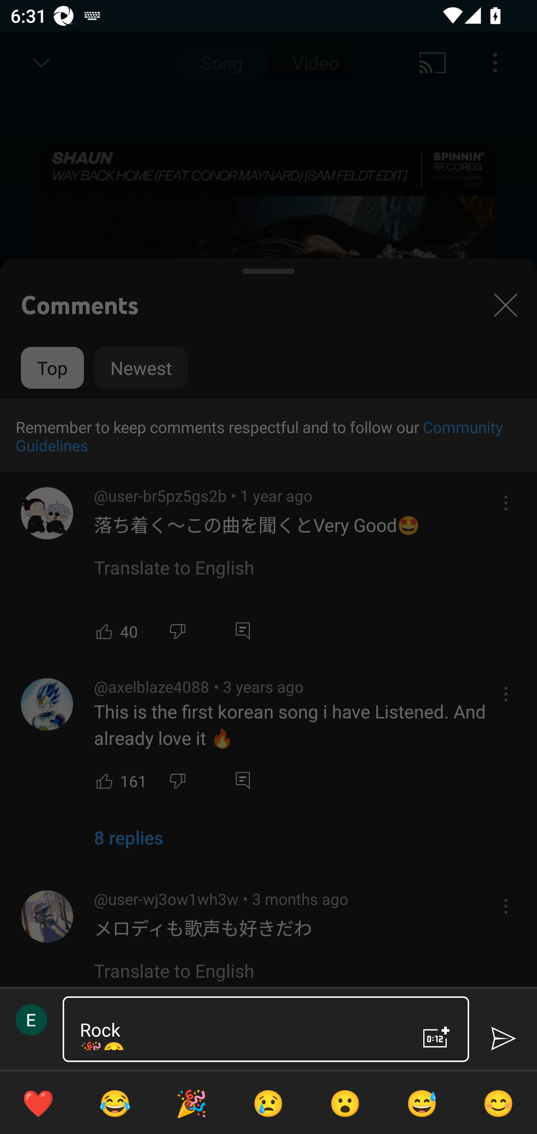 This screenshot has width=537, height=1134. Describe the element at coordinates (345, 1103) in the screenshot. I see `😮` at that location.